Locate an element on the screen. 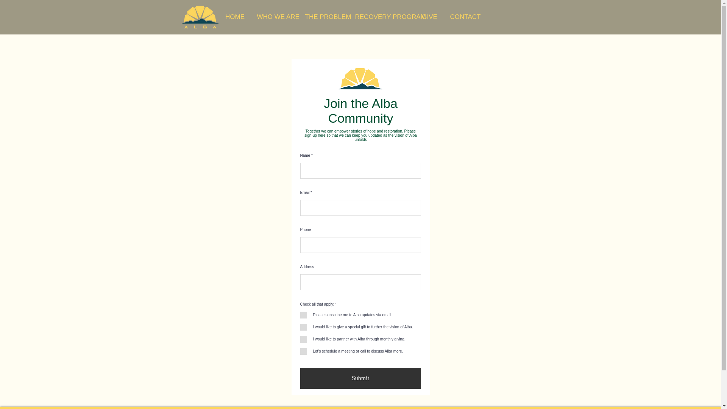  CONTACT is located at coordinates (464, 17).